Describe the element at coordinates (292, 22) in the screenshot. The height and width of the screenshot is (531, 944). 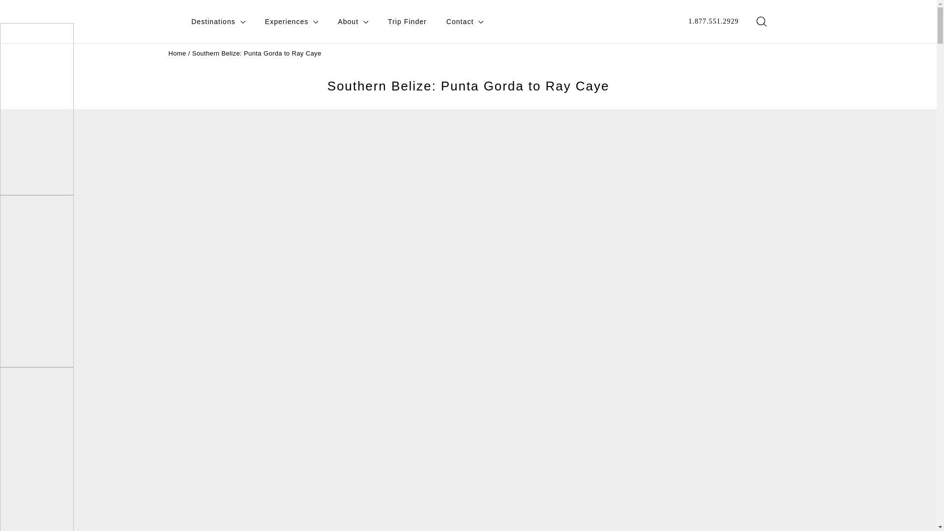
I see `Experiences` at that location.